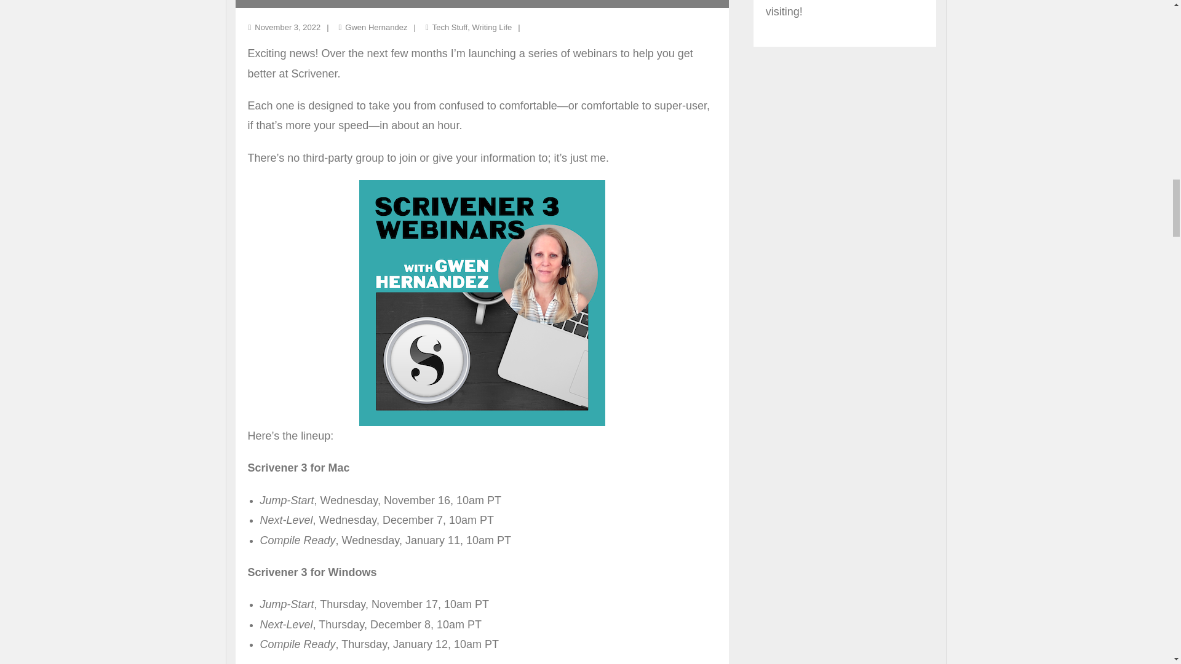 The height and width of the screenshot is (664, 1181). I want to click on New Scrivener webinars, so click(287, 27).